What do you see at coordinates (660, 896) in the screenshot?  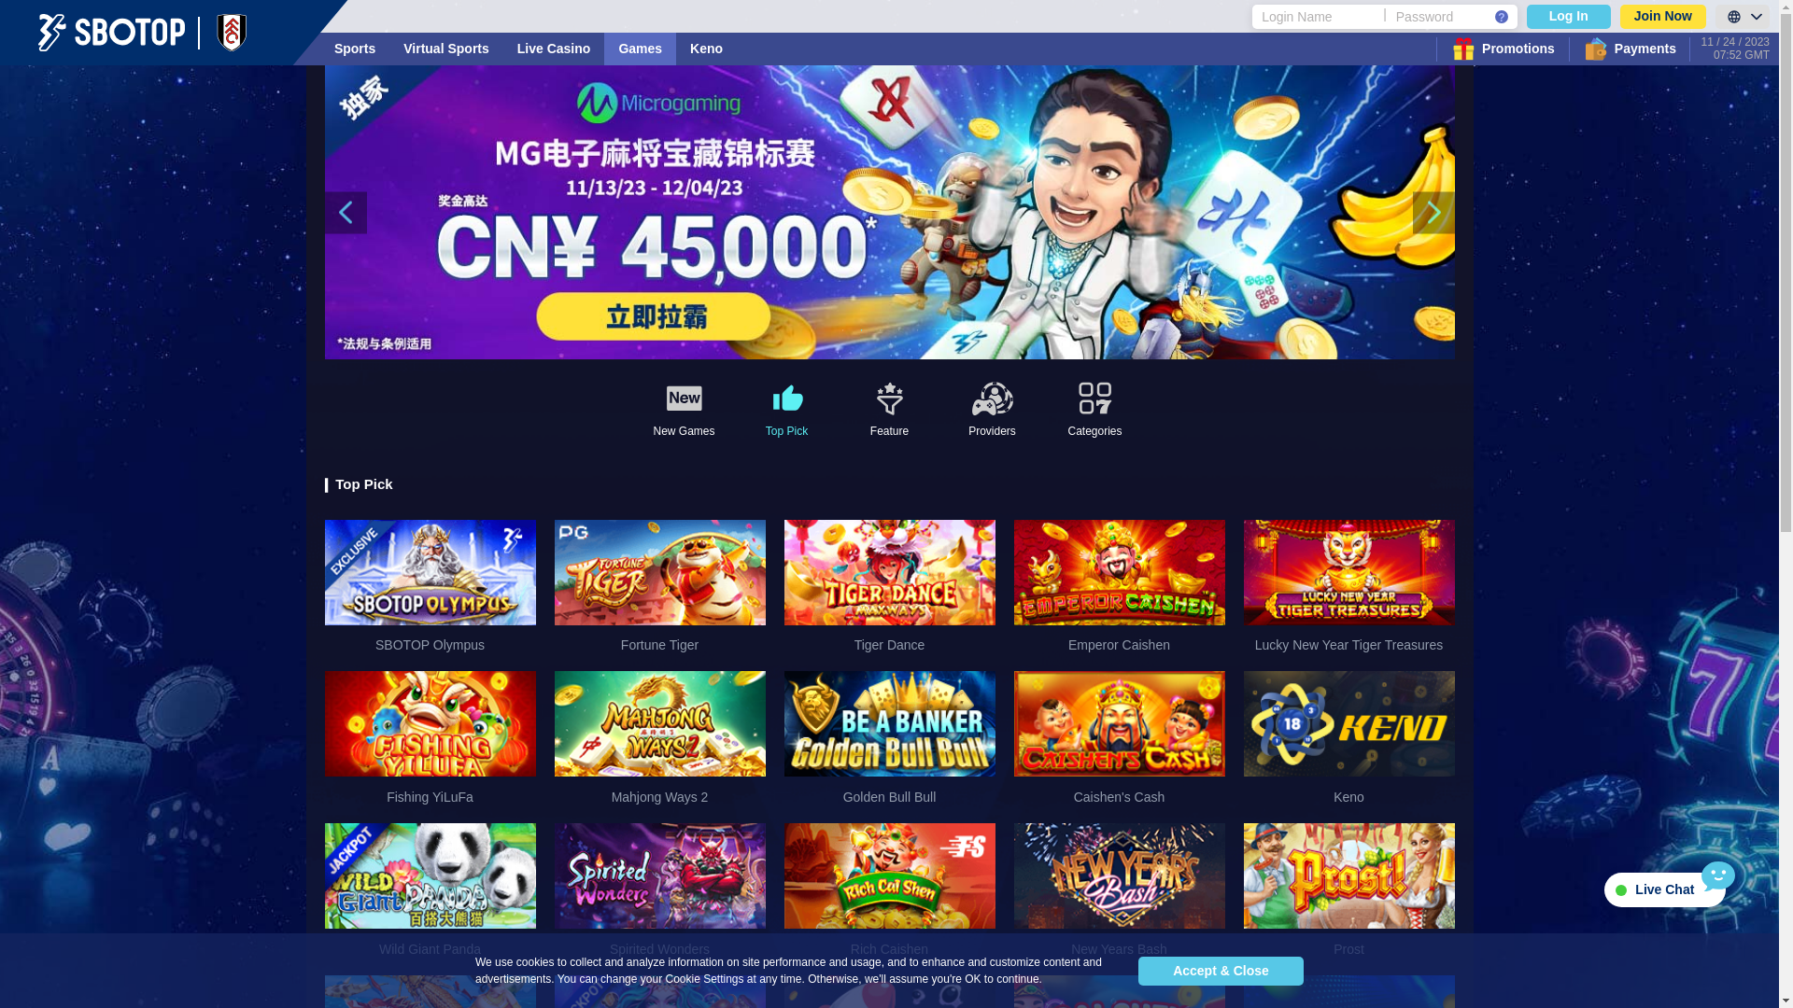 I see `Spirited Wonders` at bounding box center [660, 896].